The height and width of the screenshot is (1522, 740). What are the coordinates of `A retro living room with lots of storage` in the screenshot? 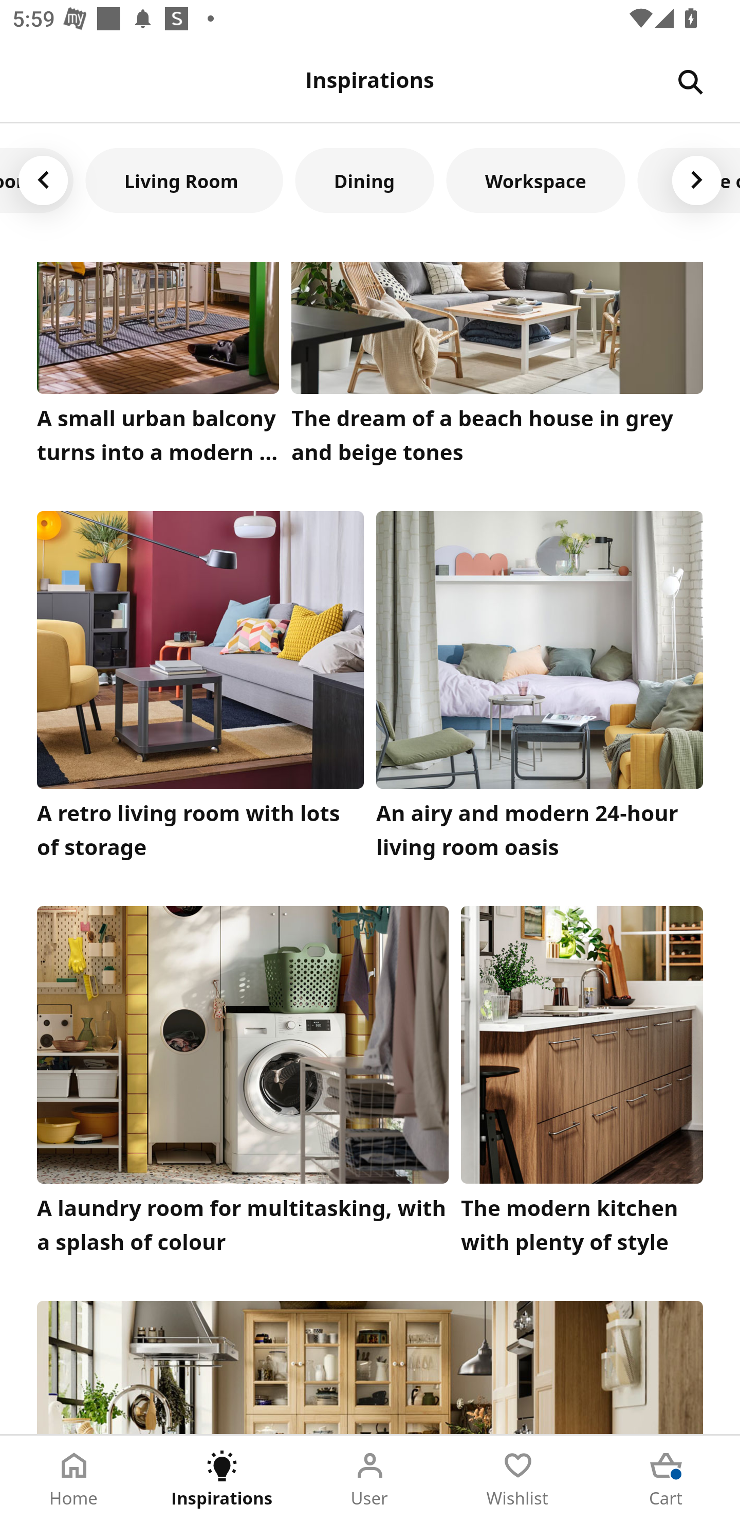 It's located at (200, 690).